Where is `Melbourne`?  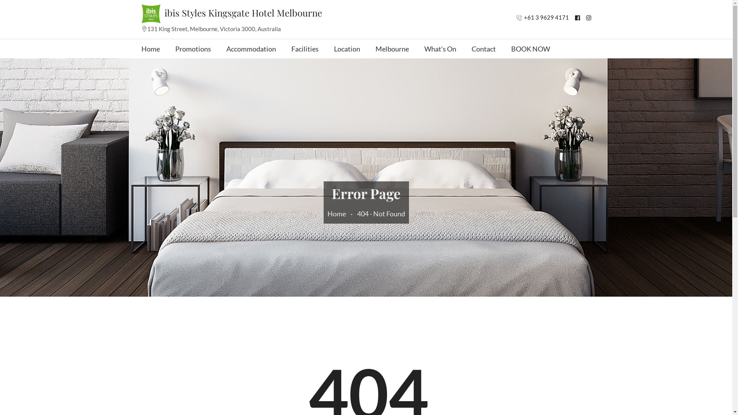 Melbourne is located at coordinates (392, 49).